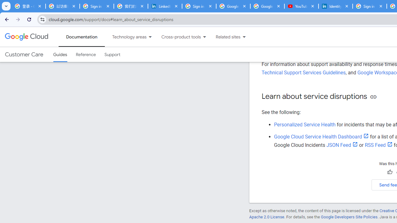 Image resolution: width=397 pixels, height=223 pixels. I want to click on Google Cloud Service Health Dashboard, so click(321, 137).